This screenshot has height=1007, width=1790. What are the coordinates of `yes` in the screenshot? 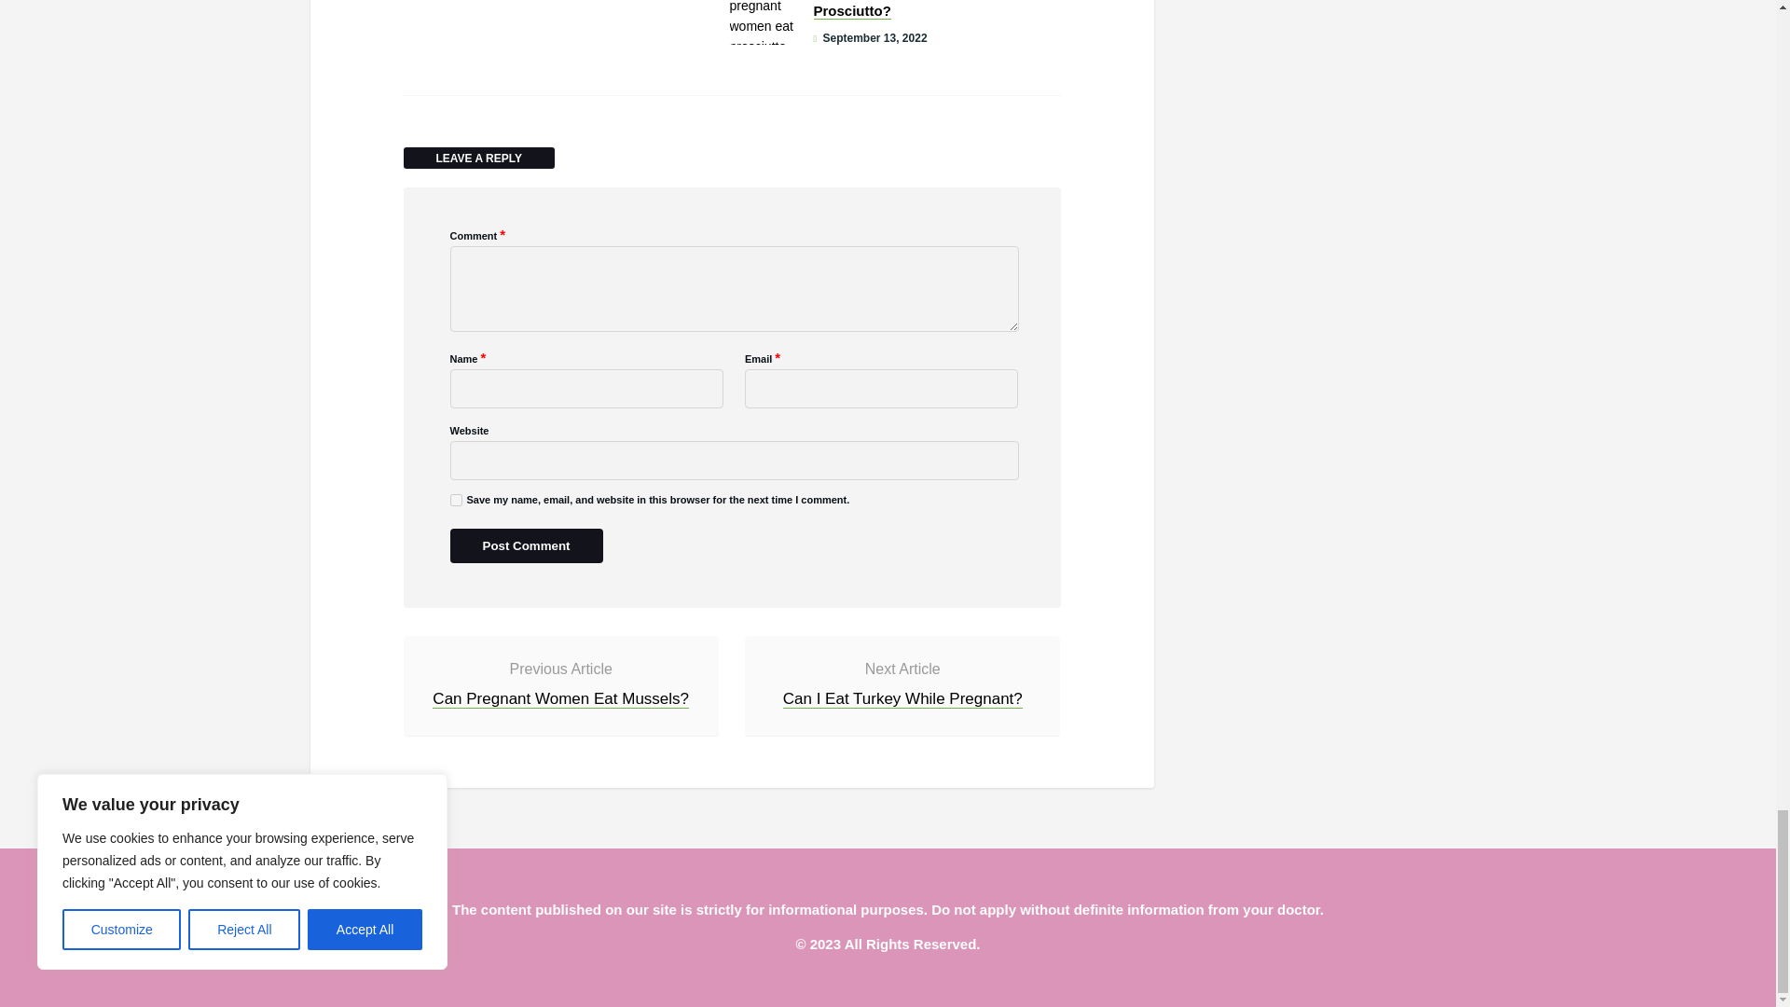 It's located at (455, 500).